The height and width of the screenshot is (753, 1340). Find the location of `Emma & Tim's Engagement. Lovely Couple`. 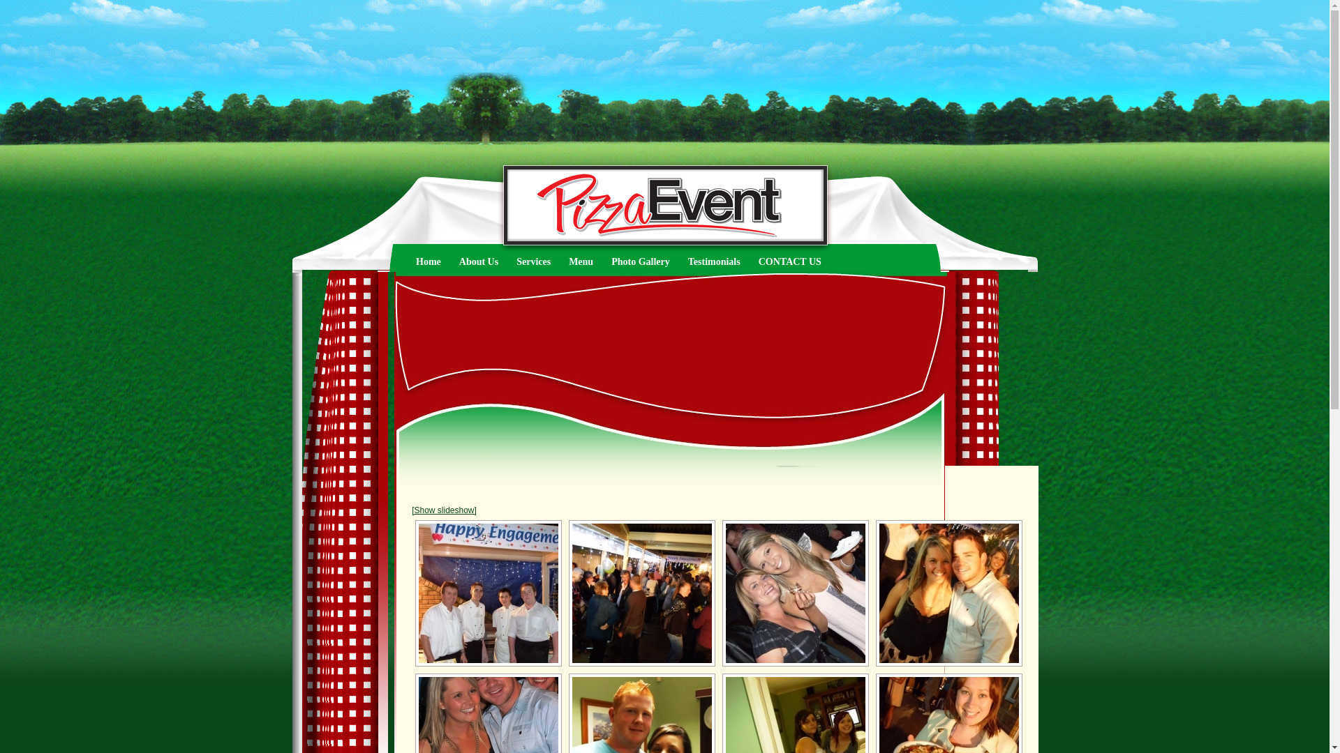

Emma & Tim's Engagement. Lovely Couple is located at coordinates (949, 593).